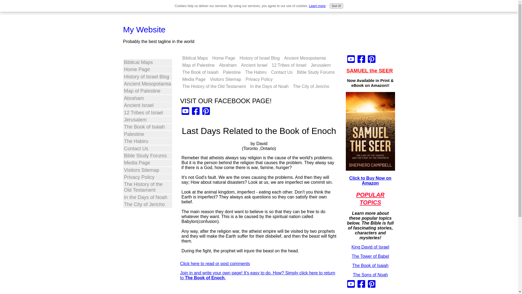 The image size is (522, 294). Describe the element at coordinates (147, 156) in the screenshot. I see `Bible Study Forums` at that location.